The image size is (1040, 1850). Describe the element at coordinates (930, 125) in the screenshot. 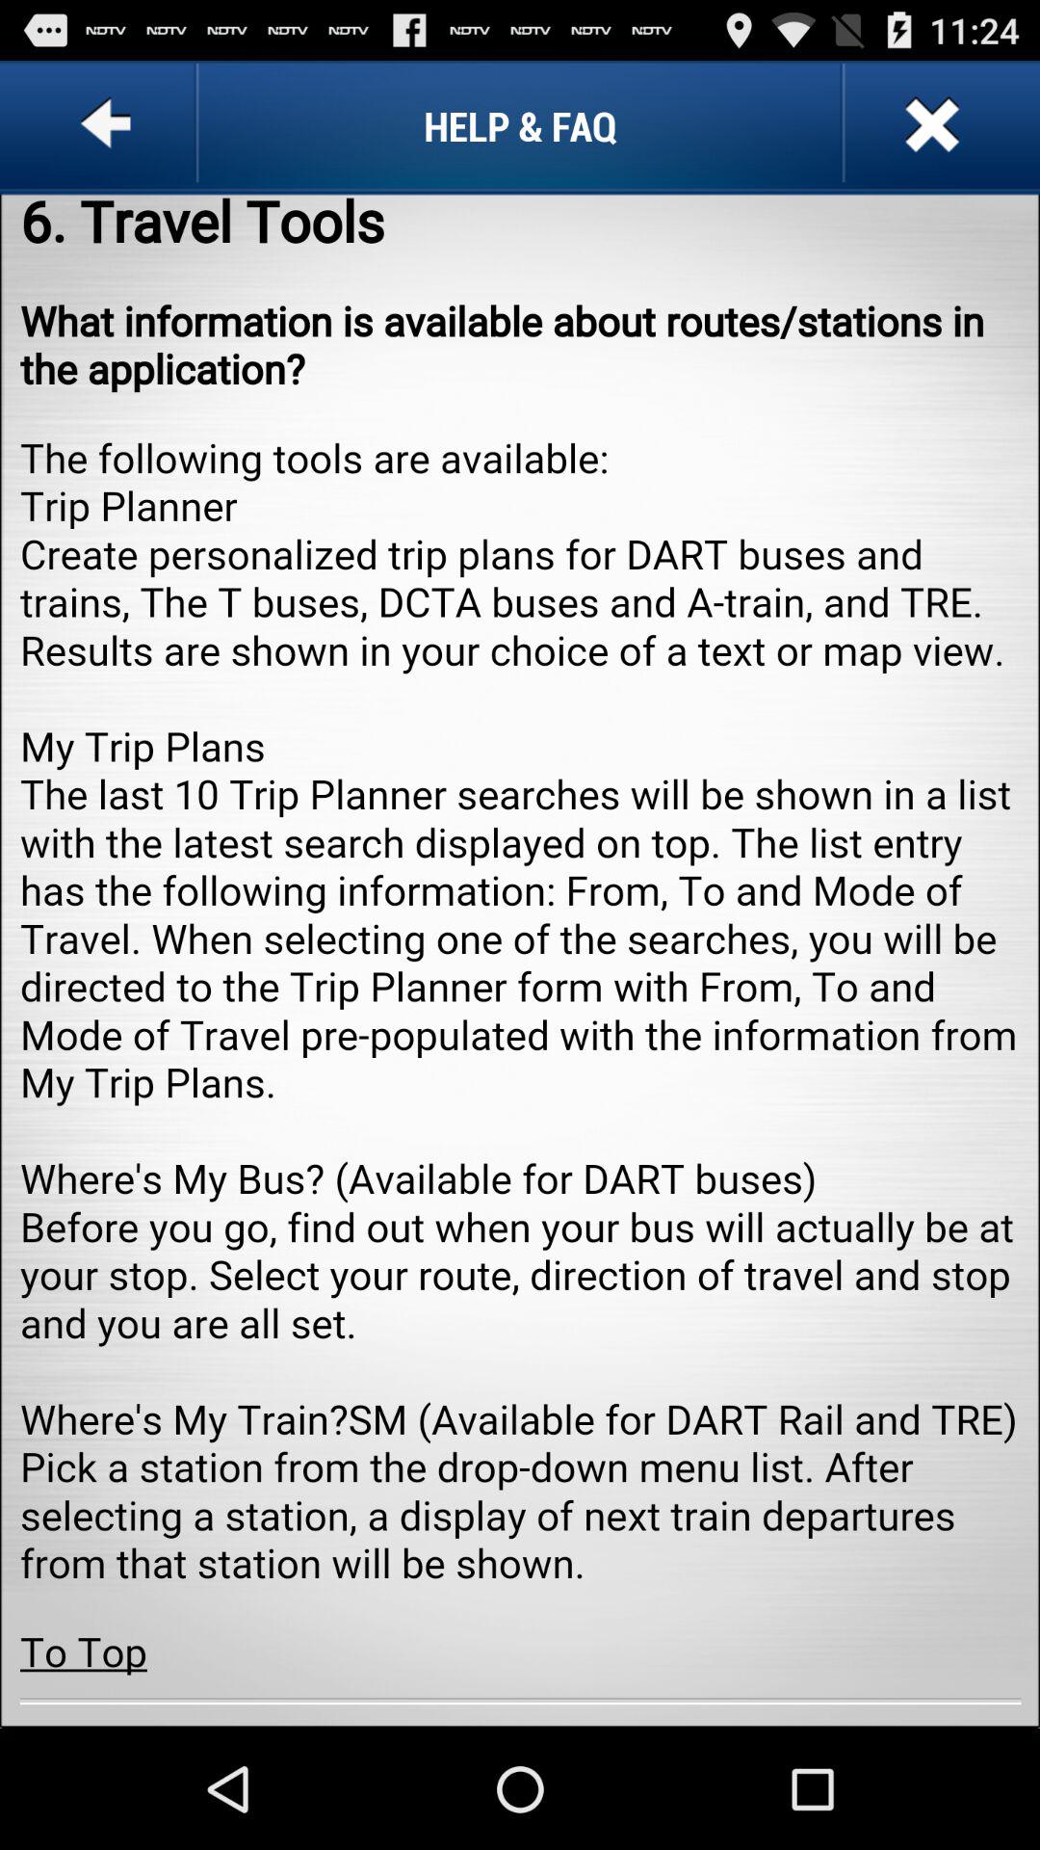

I see `close window` at that location.